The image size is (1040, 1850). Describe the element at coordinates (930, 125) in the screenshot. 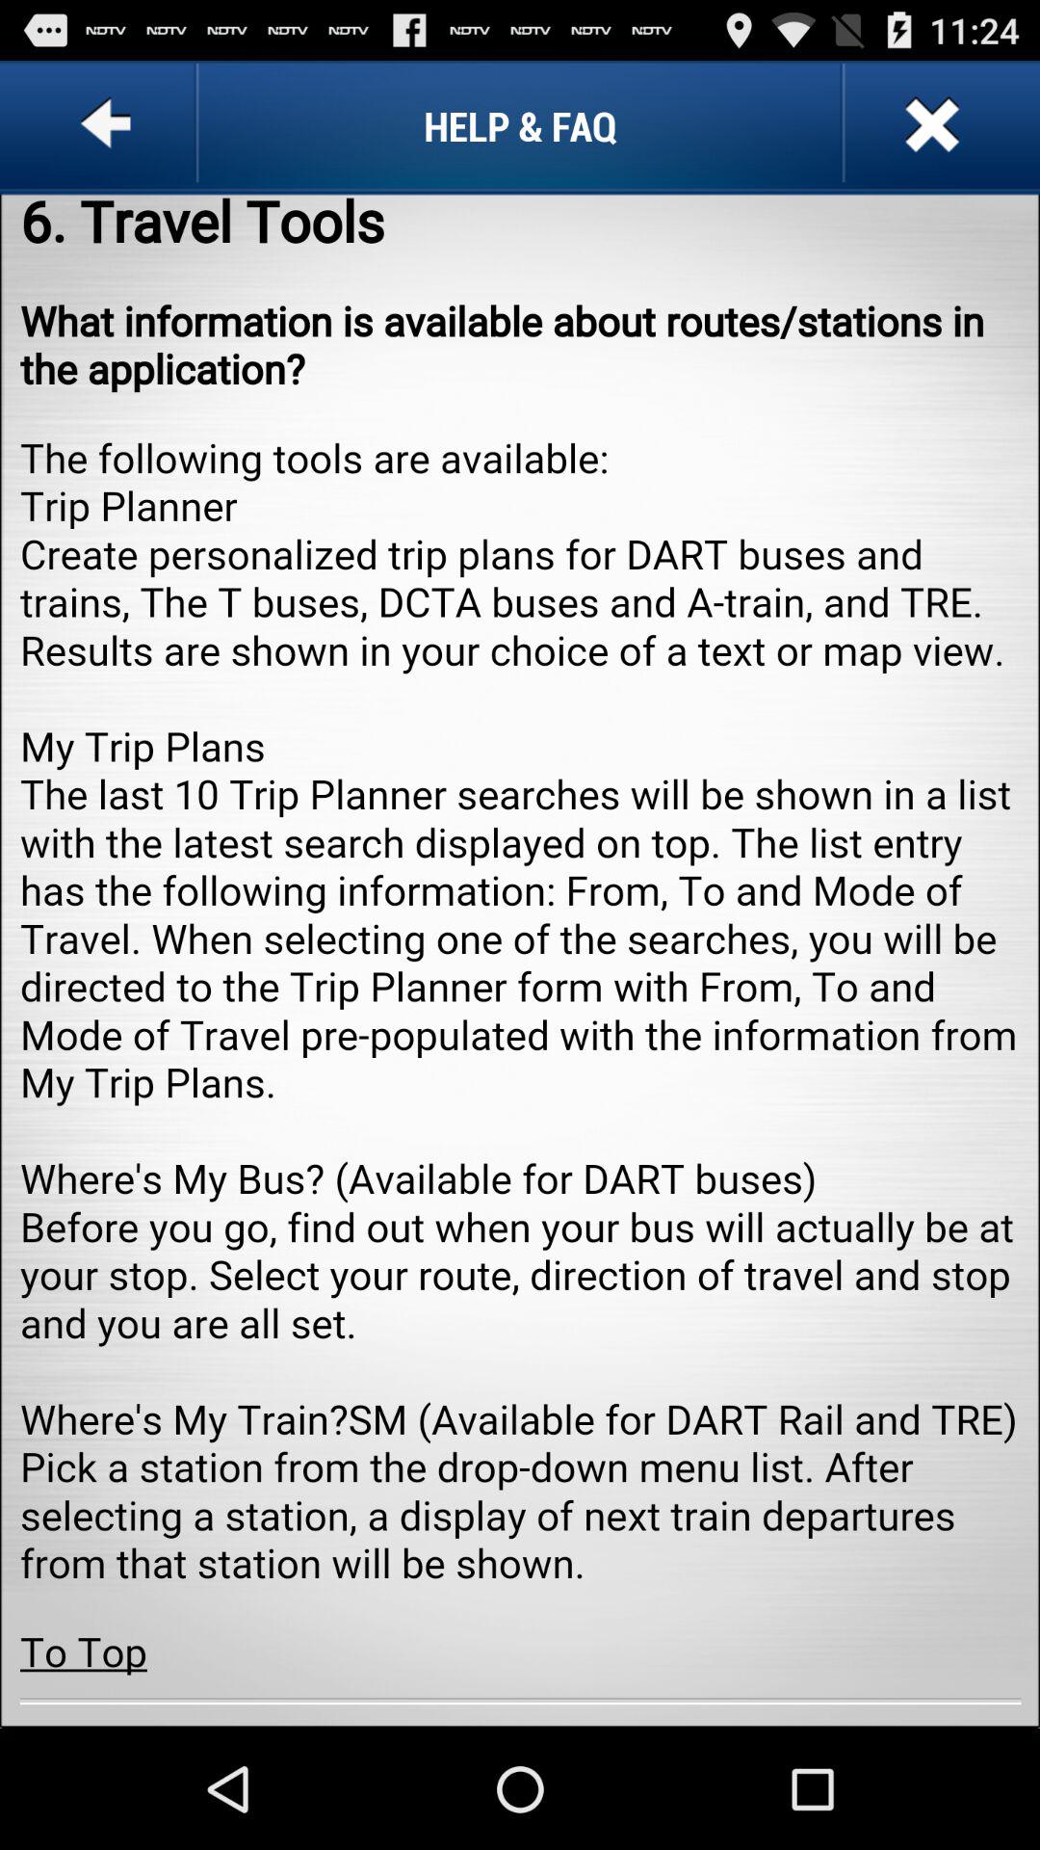

I see `close window` at that location.